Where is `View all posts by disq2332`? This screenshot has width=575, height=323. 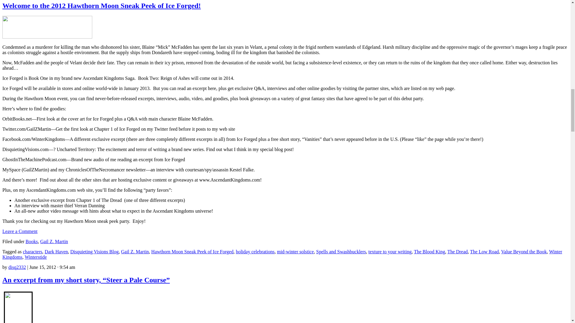 View all posts by disq2332 is located at coordinates (17, 267).